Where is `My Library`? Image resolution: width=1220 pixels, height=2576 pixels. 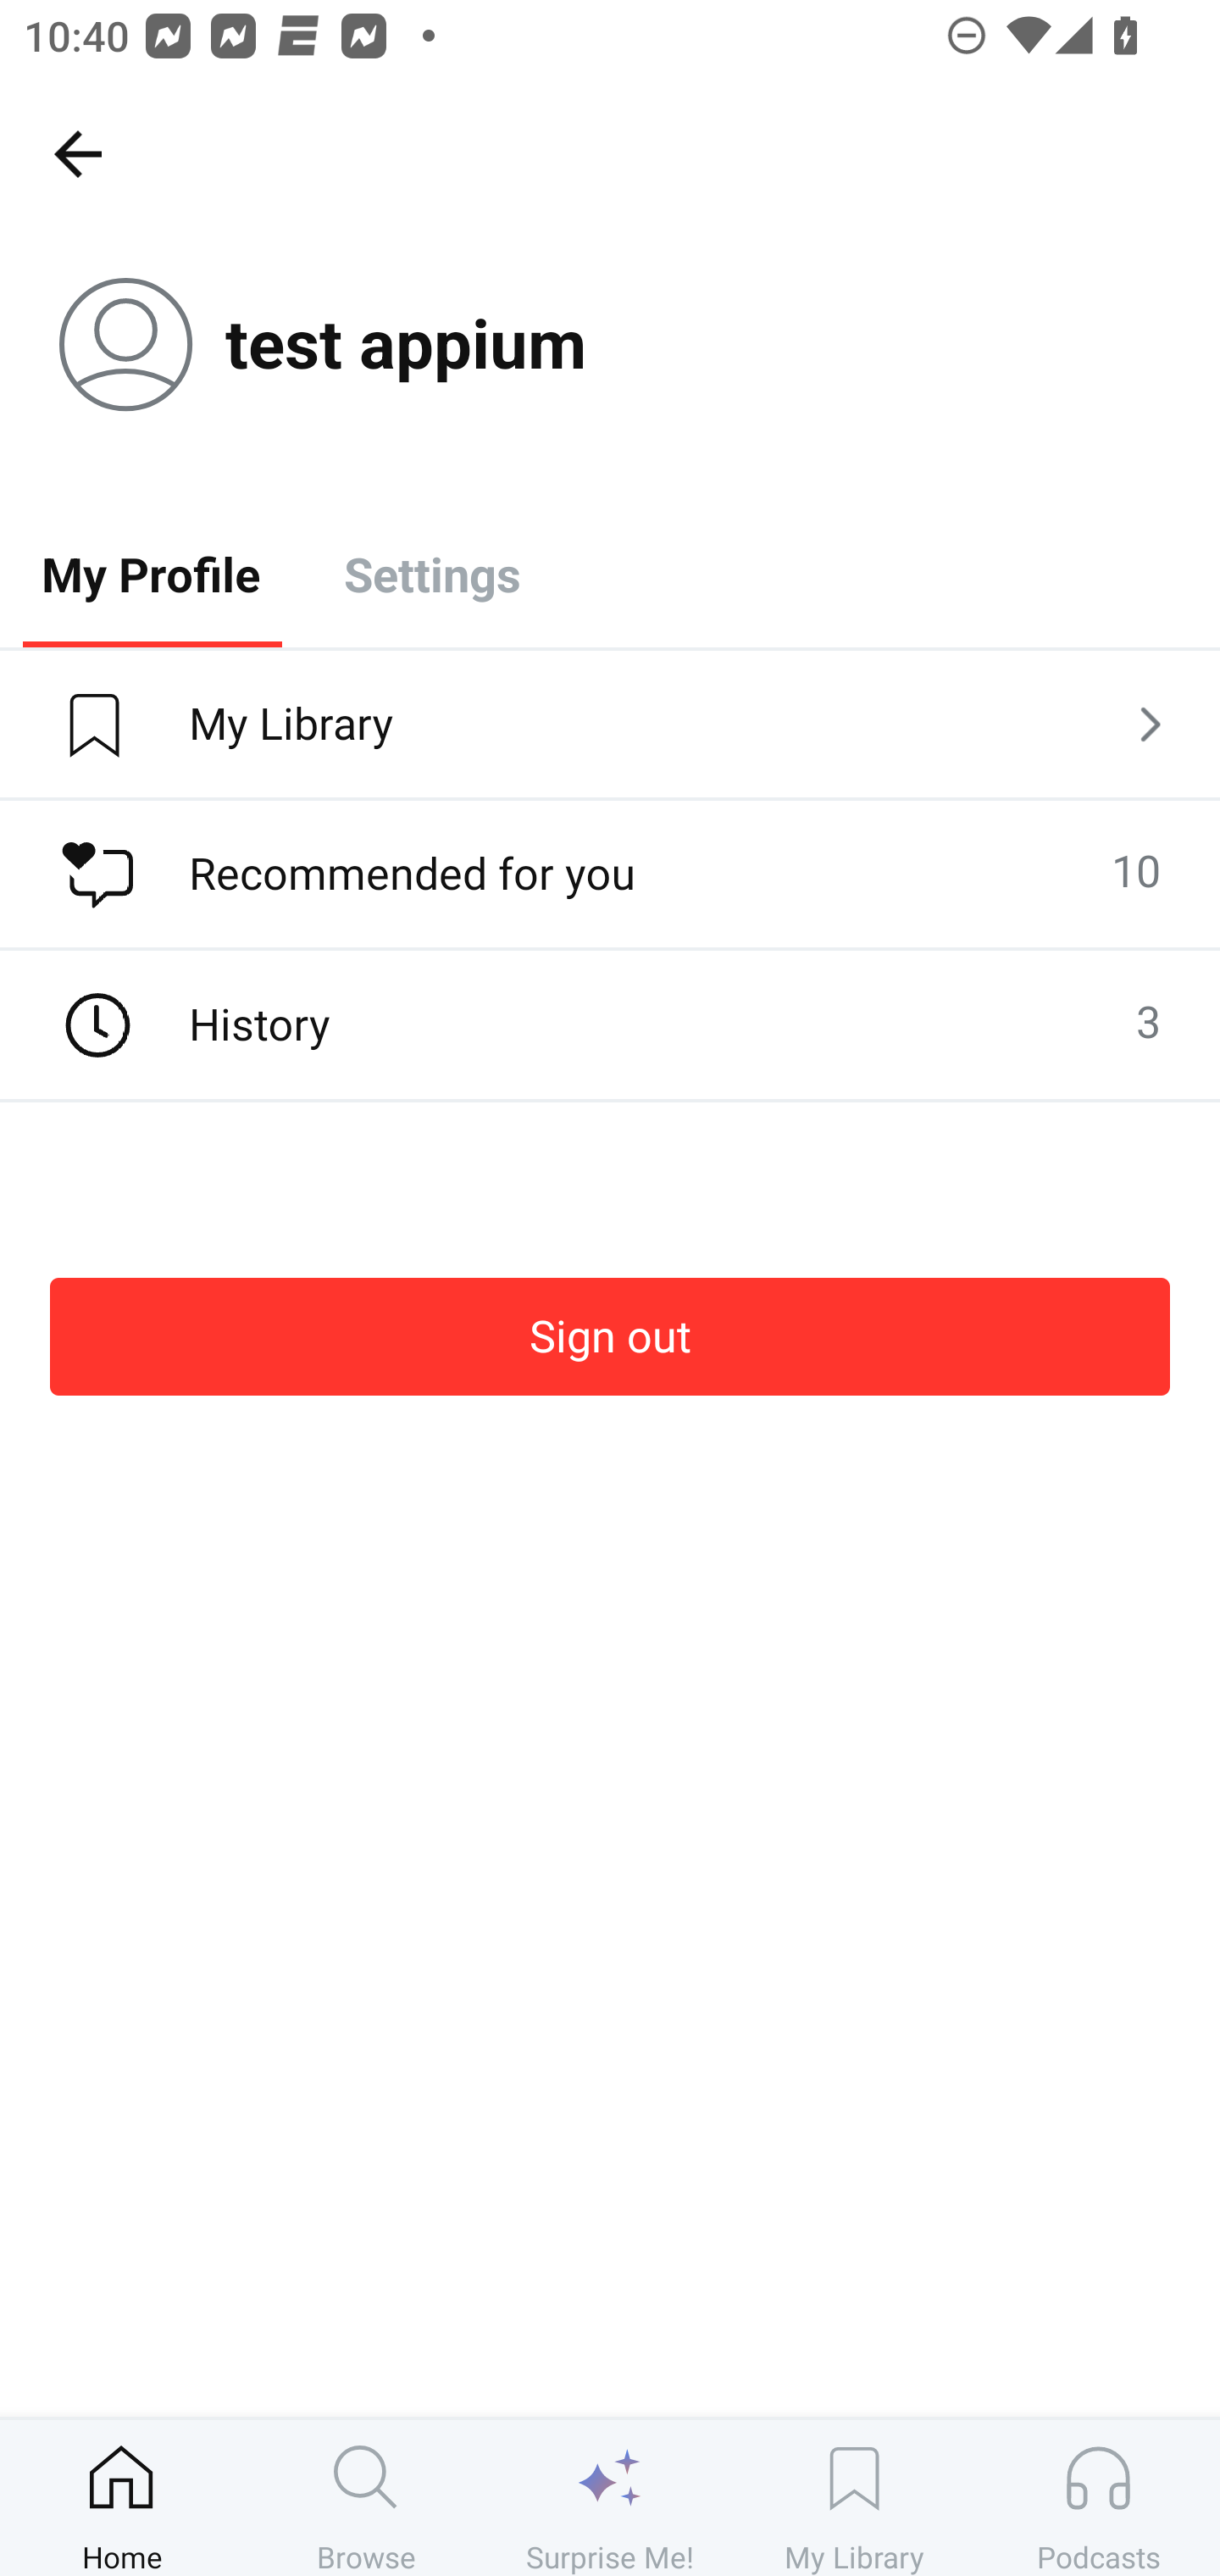
My Library is located at coordinates (610, 725).